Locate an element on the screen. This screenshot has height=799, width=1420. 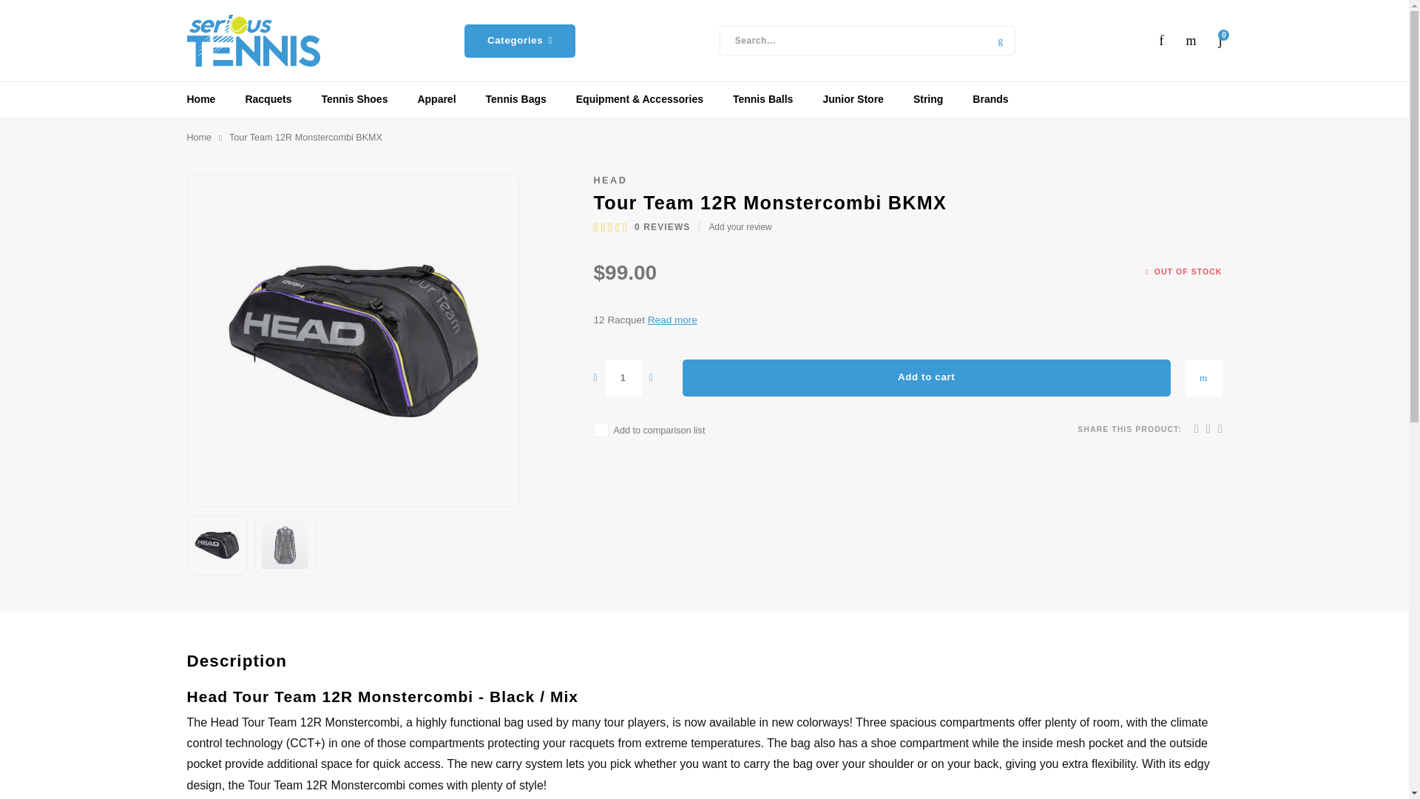
Head Tour Team 12R Monstercombi BKMX is located at coordinates (285, 545).